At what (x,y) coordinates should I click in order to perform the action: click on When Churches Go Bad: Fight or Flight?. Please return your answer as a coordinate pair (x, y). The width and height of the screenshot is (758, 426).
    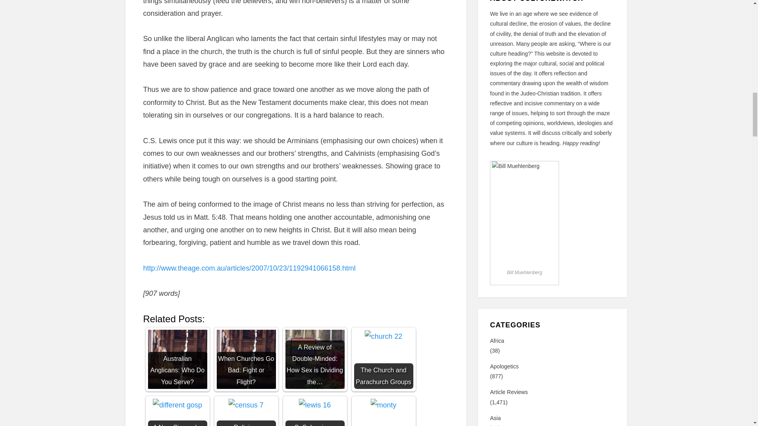
    Looking at the image, I should click on (246, 359).